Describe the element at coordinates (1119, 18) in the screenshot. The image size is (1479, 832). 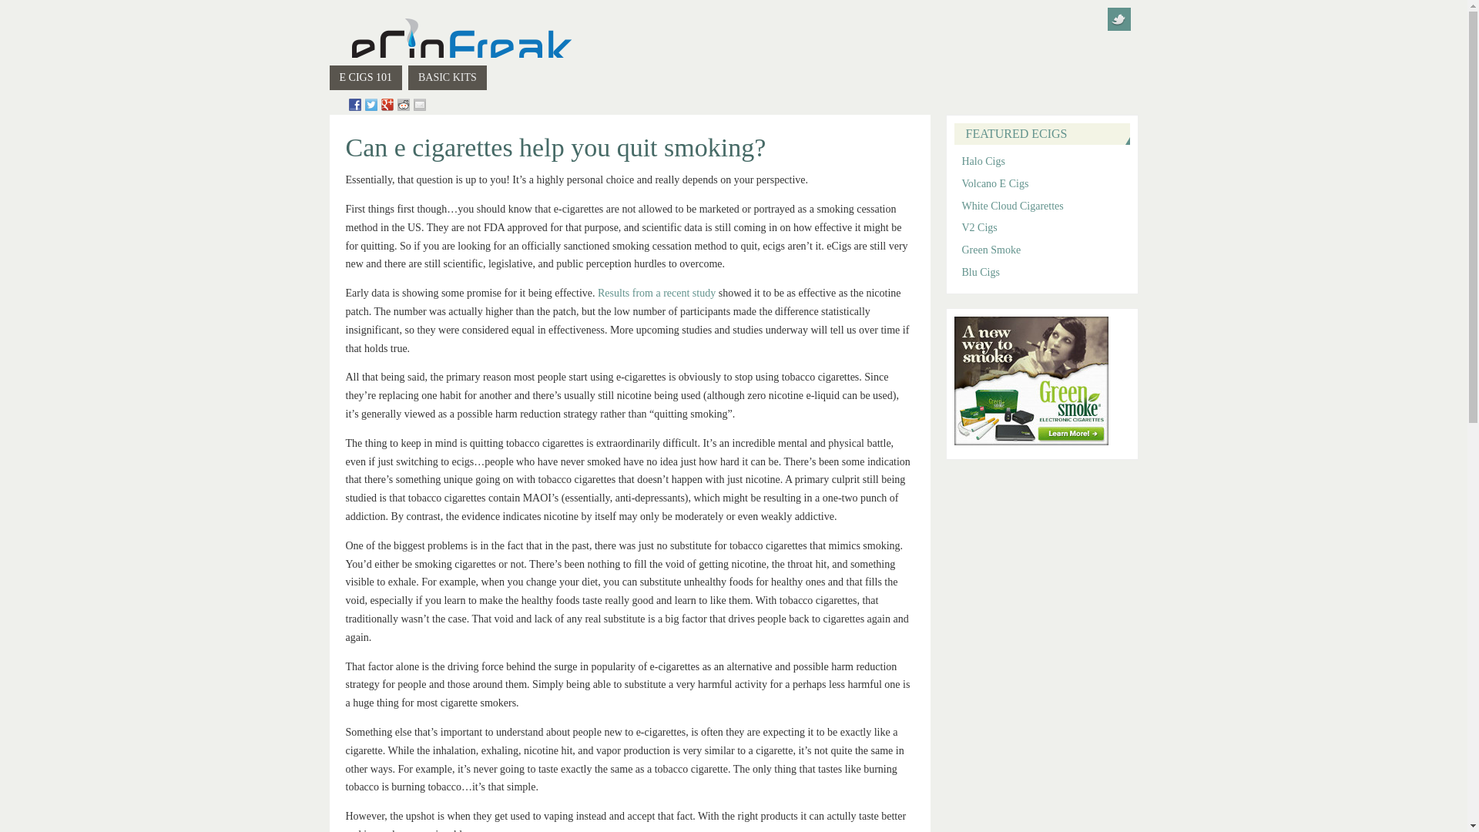
I see `Twitter` at that location.